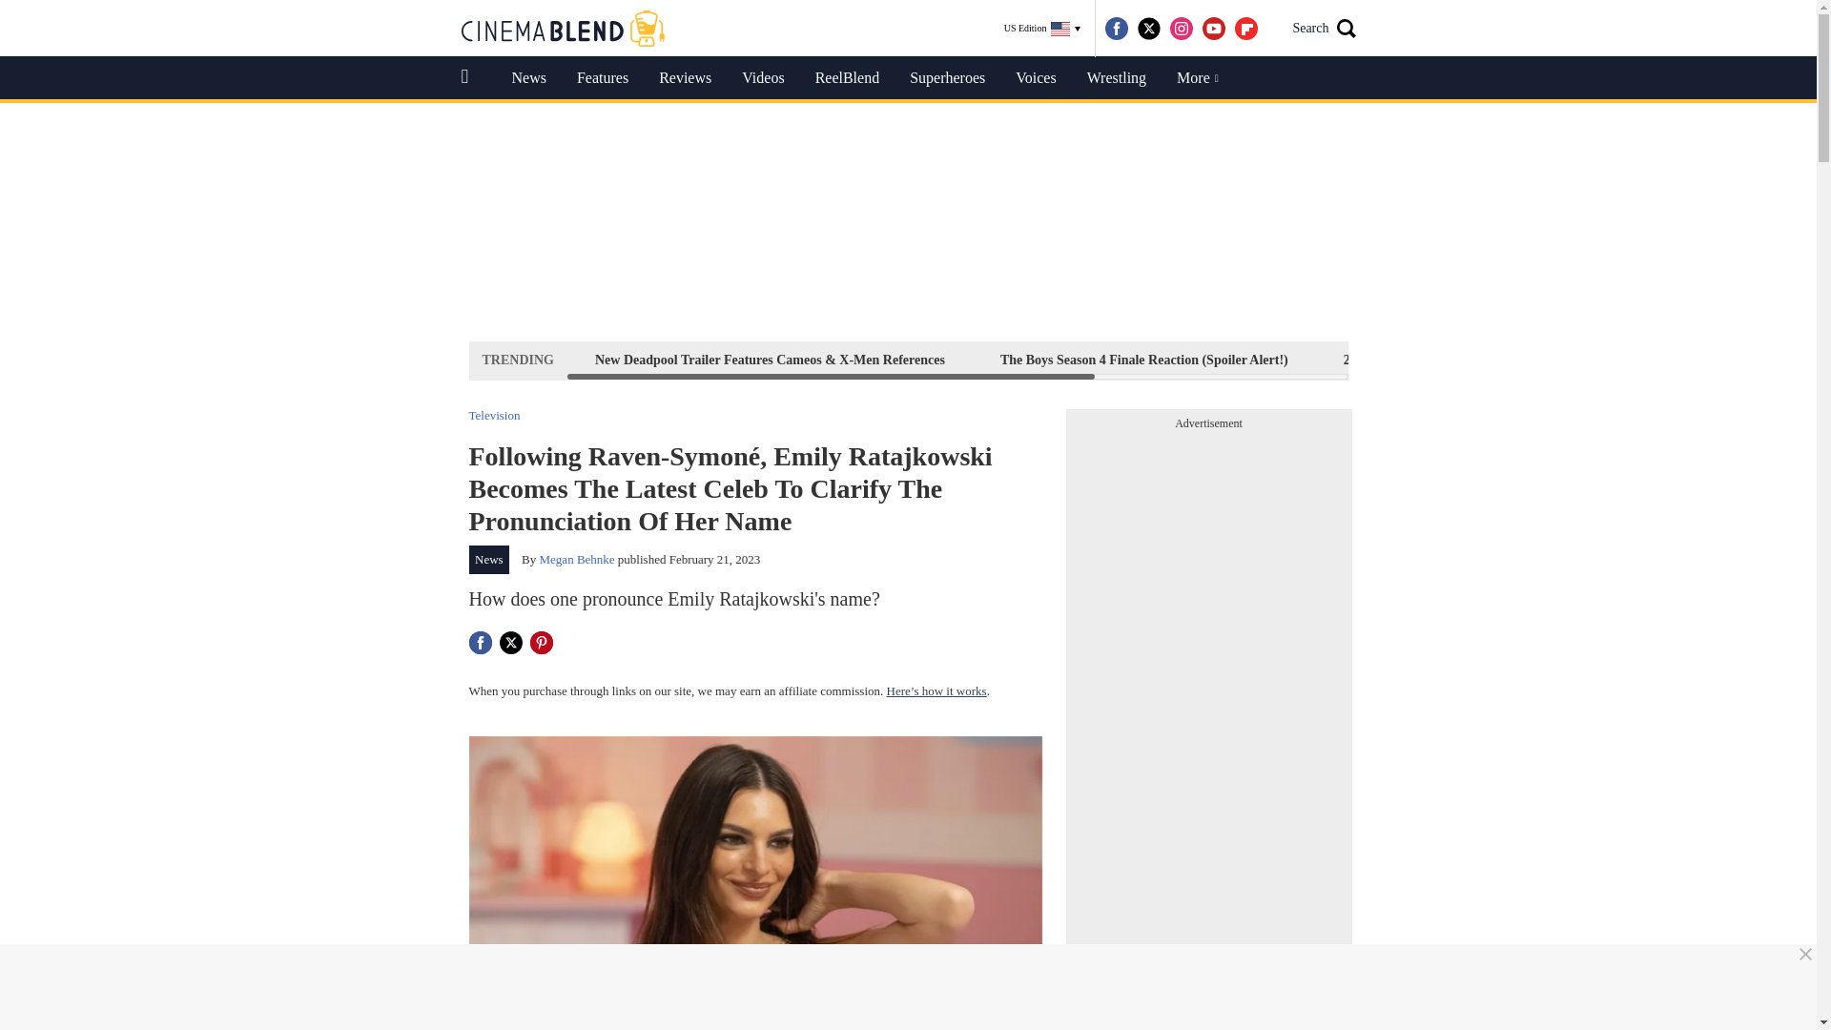 Image resolution: width=1831 pixels, height=1030 pixels. Describe the element at coordinates (603, 78) in the screenshot. I see `Features` at that location.